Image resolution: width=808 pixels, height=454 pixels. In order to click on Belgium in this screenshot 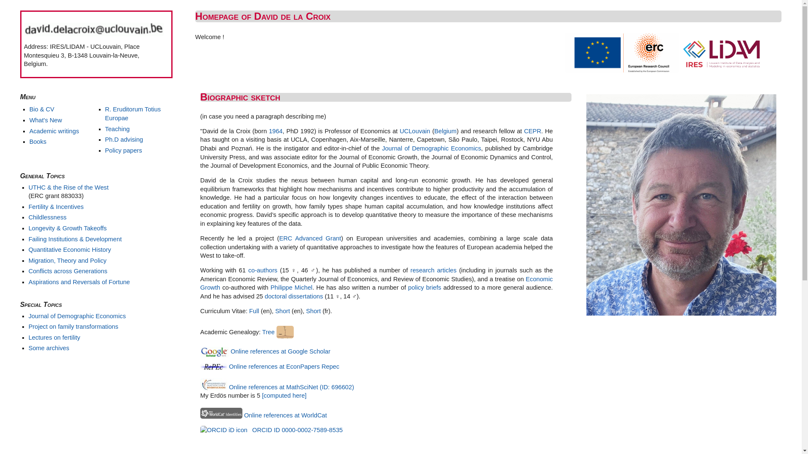, I will do `click(445, 131)`.